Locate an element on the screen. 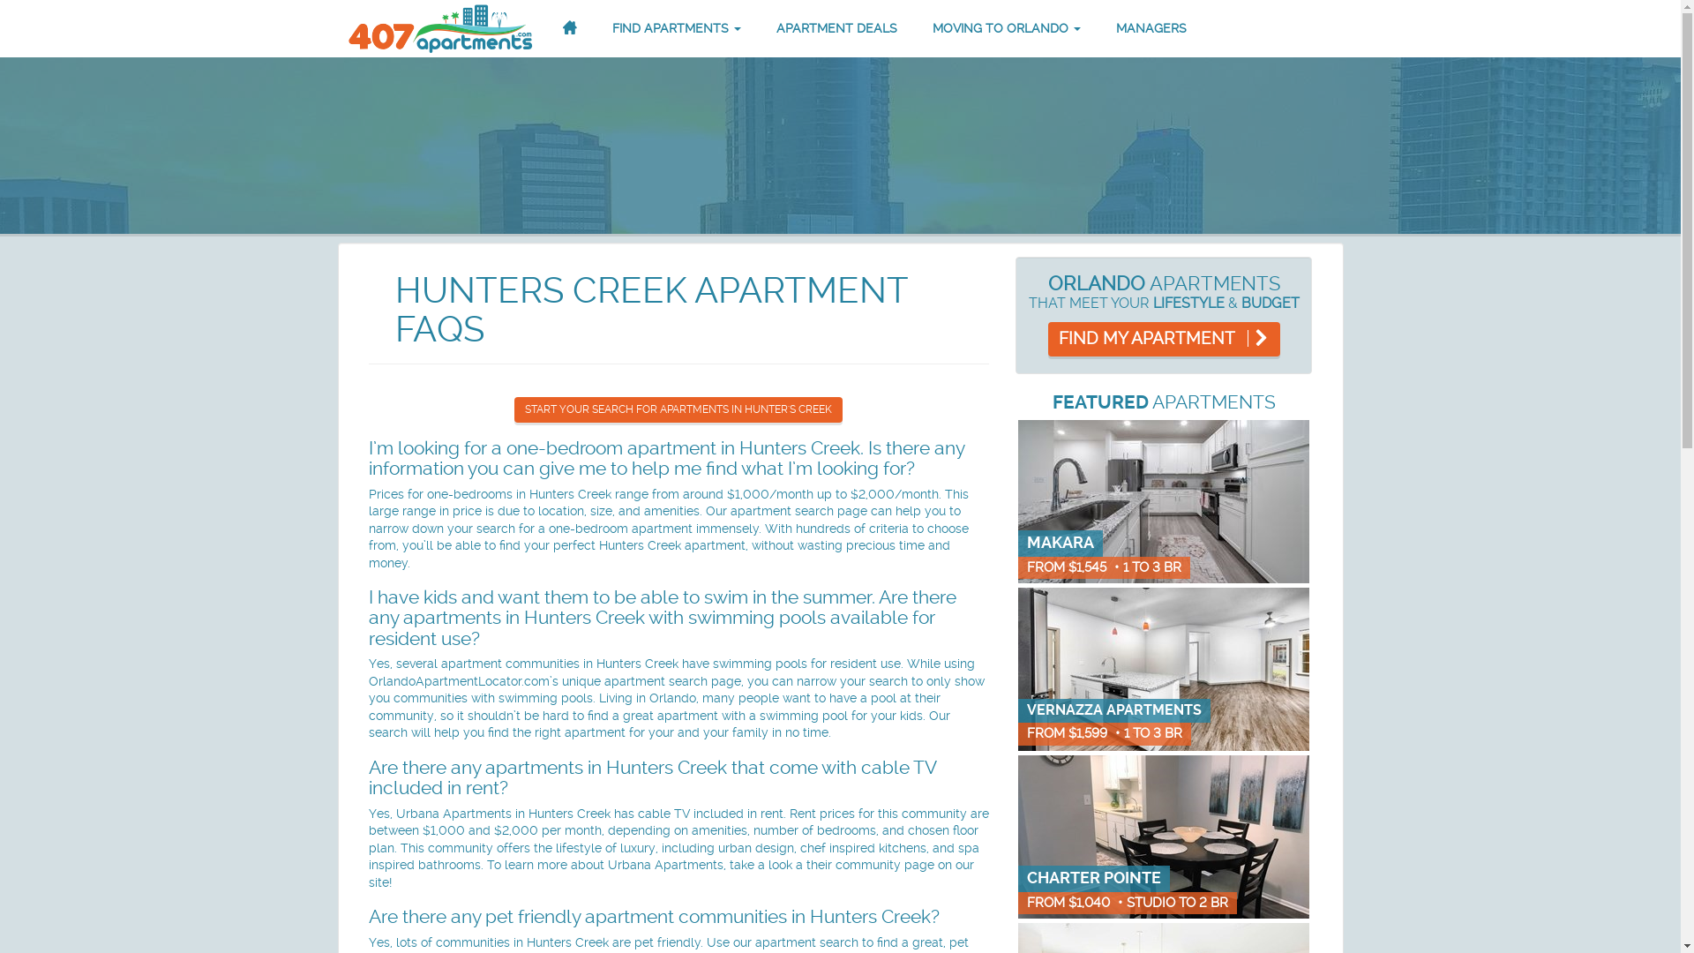 This screenshot has height=953, width=1694. _Home is located at coordinates (569, 28).